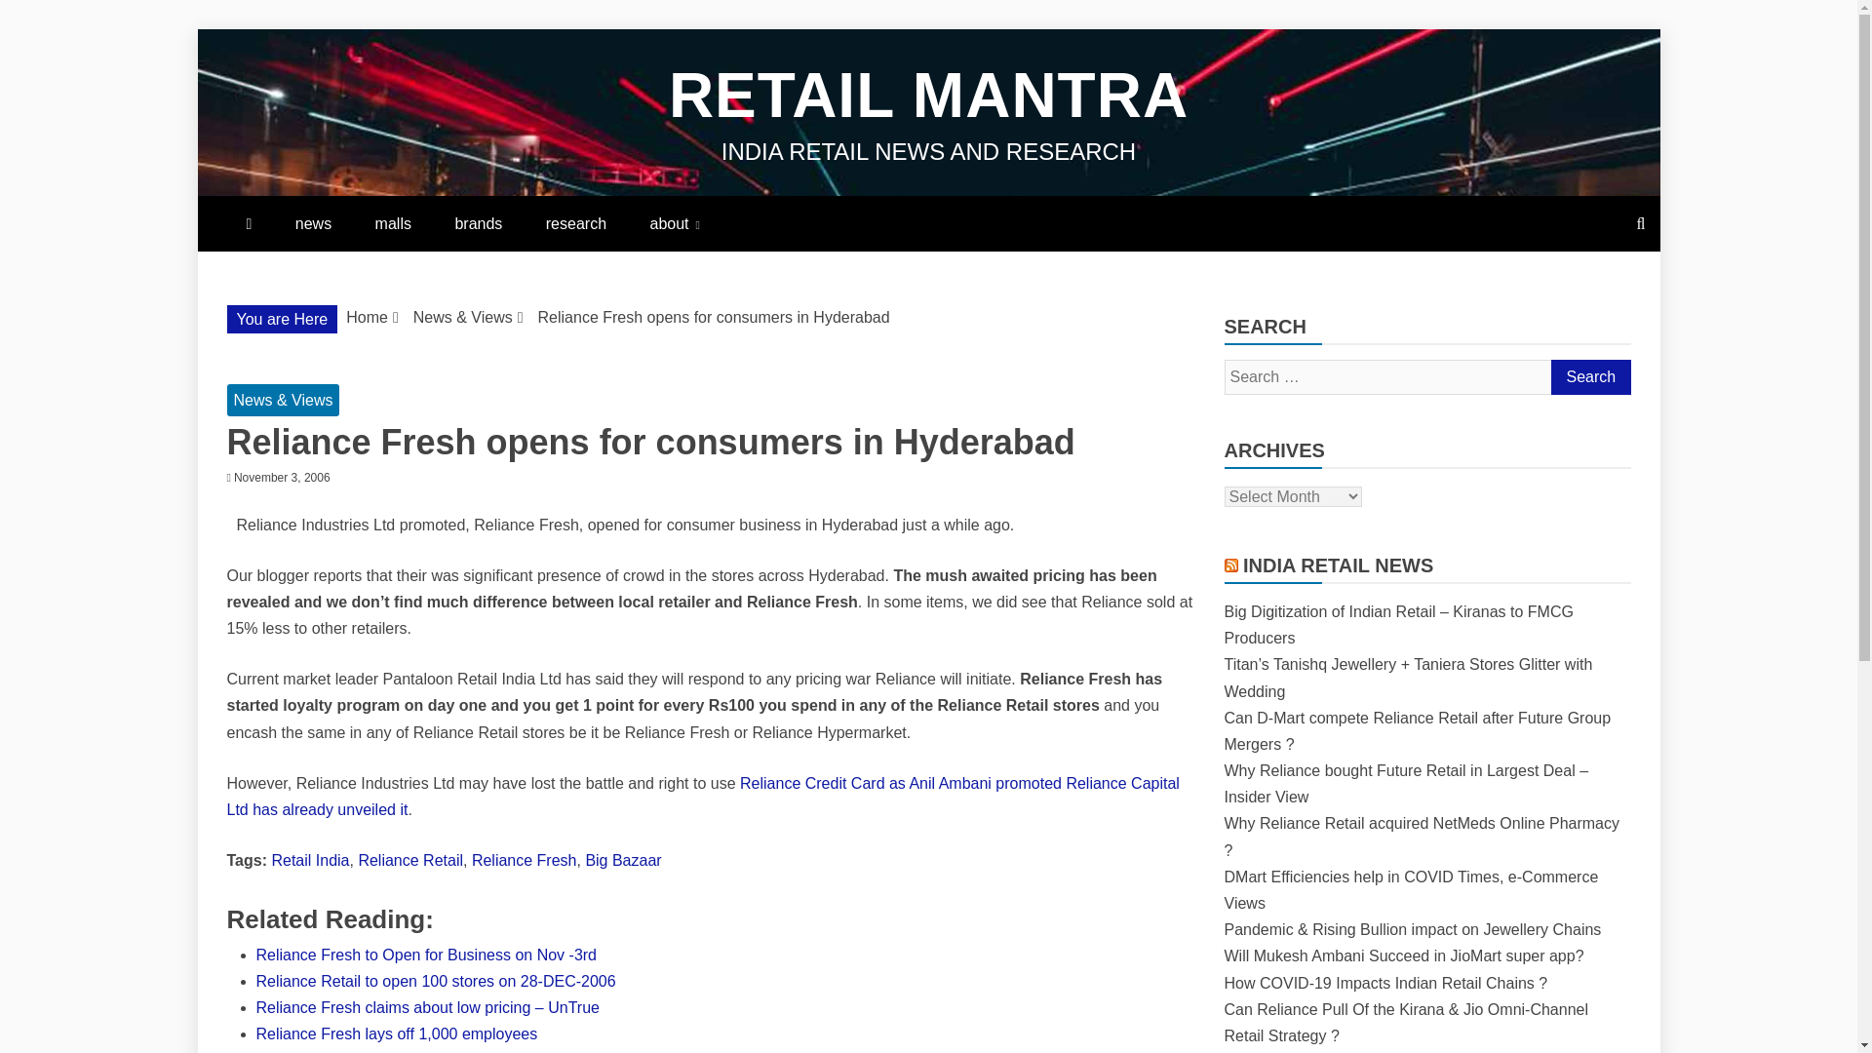 This screenshot has height=1053, width=1872. Describe the element at coordinates (425, 955) in the screenshot. I see `Reliance Fresh to Open for Business on Nov -3rd` at that location.